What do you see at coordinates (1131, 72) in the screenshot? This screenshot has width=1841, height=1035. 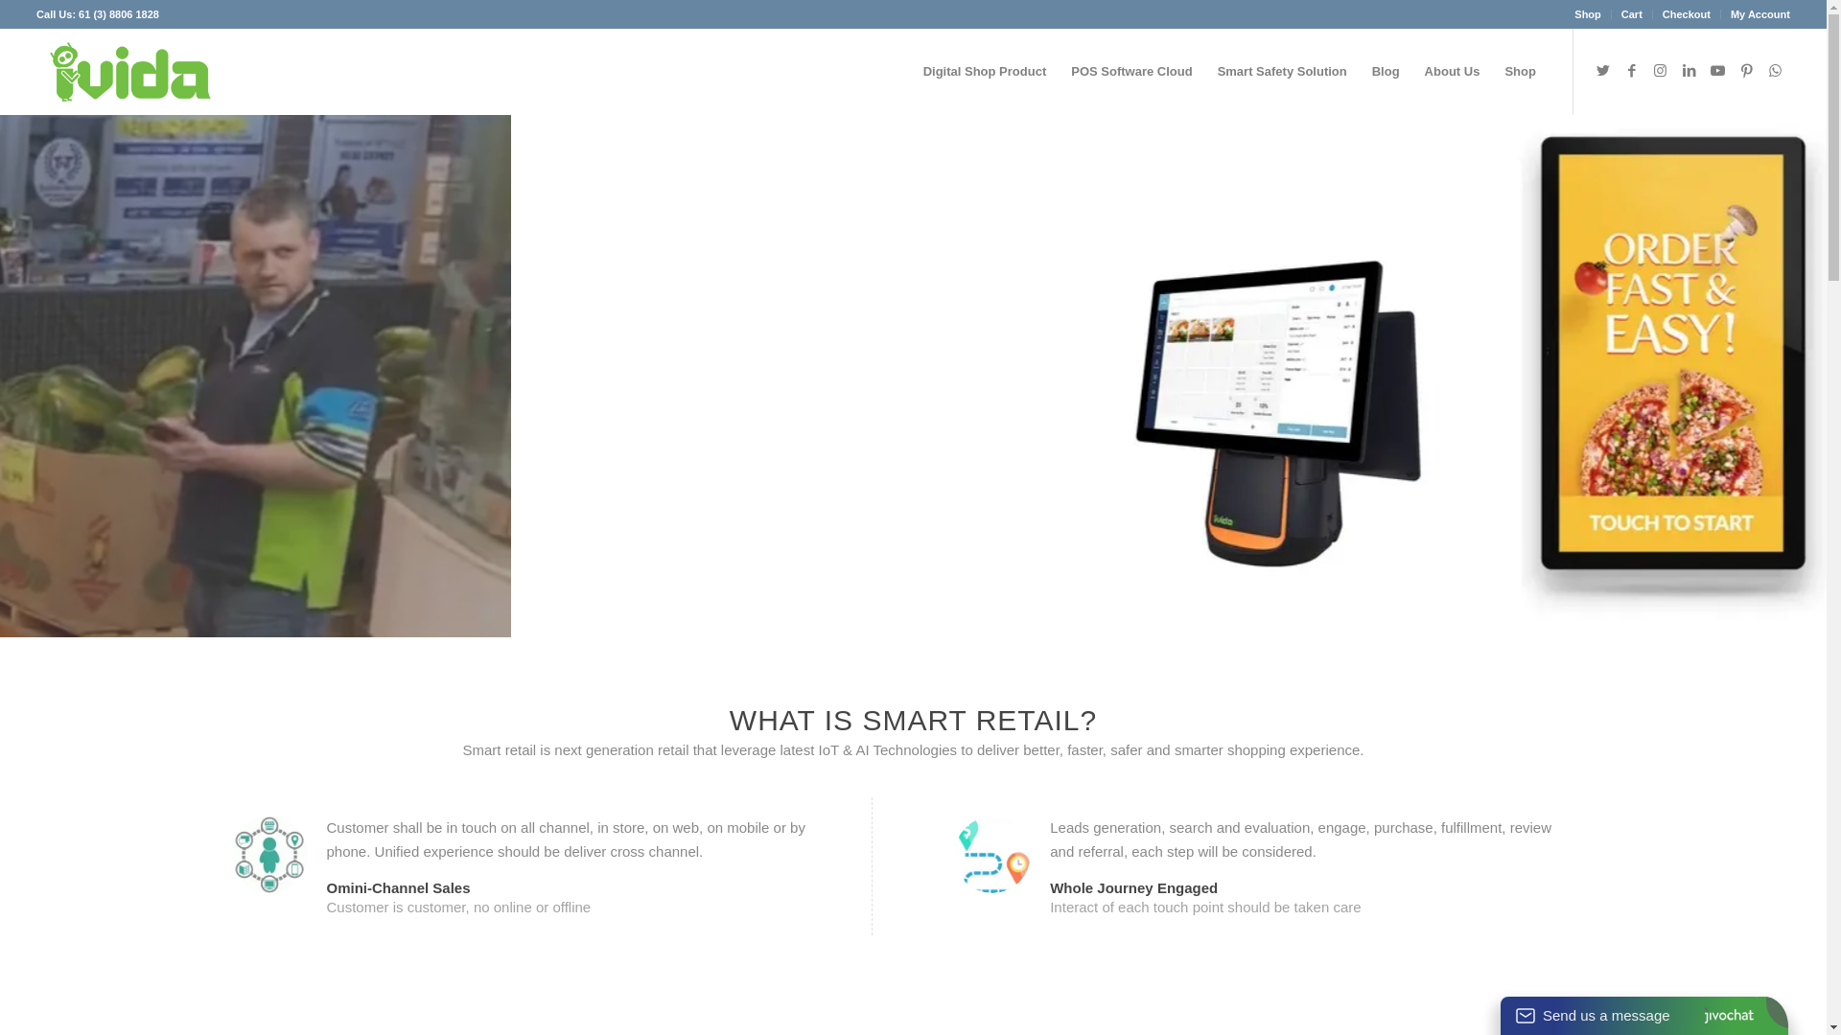 I see `POS Software Cloud` at bounding box center [1131, 72].